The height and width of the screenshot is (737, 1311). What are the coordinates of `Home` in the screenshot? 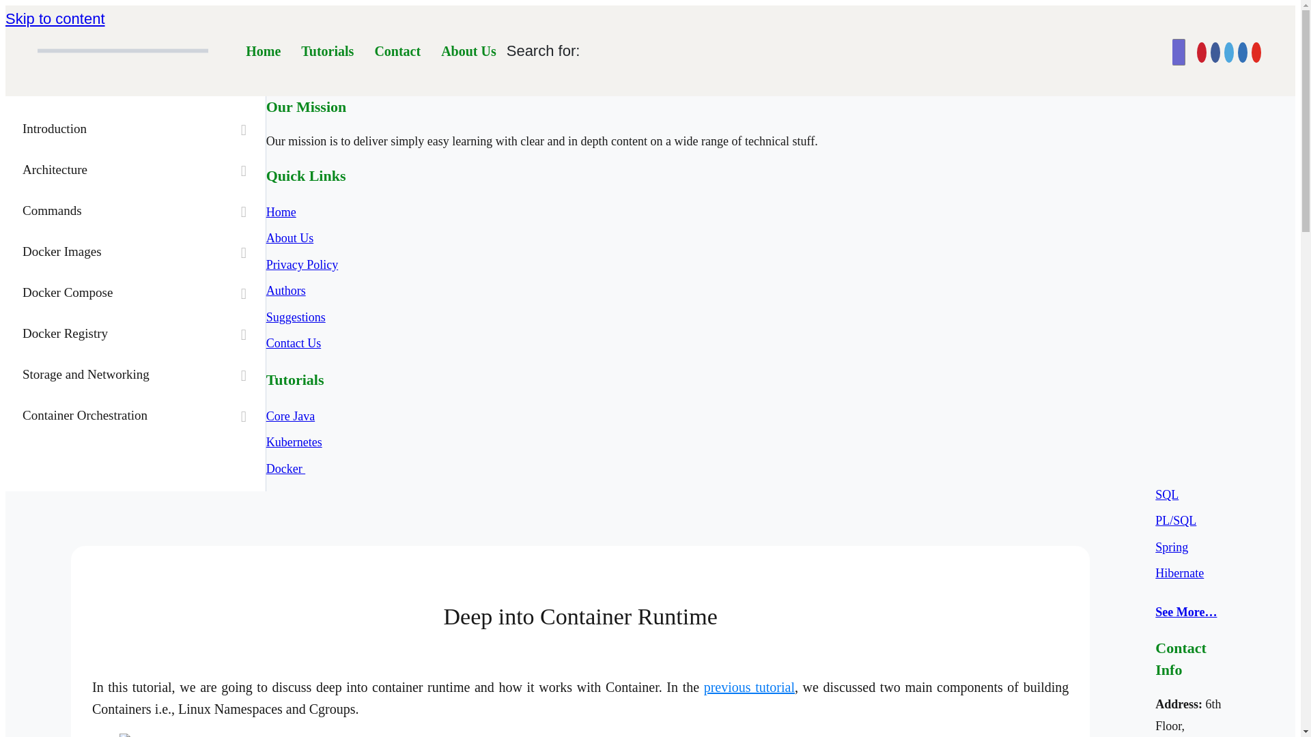 It's located at (264, 50).